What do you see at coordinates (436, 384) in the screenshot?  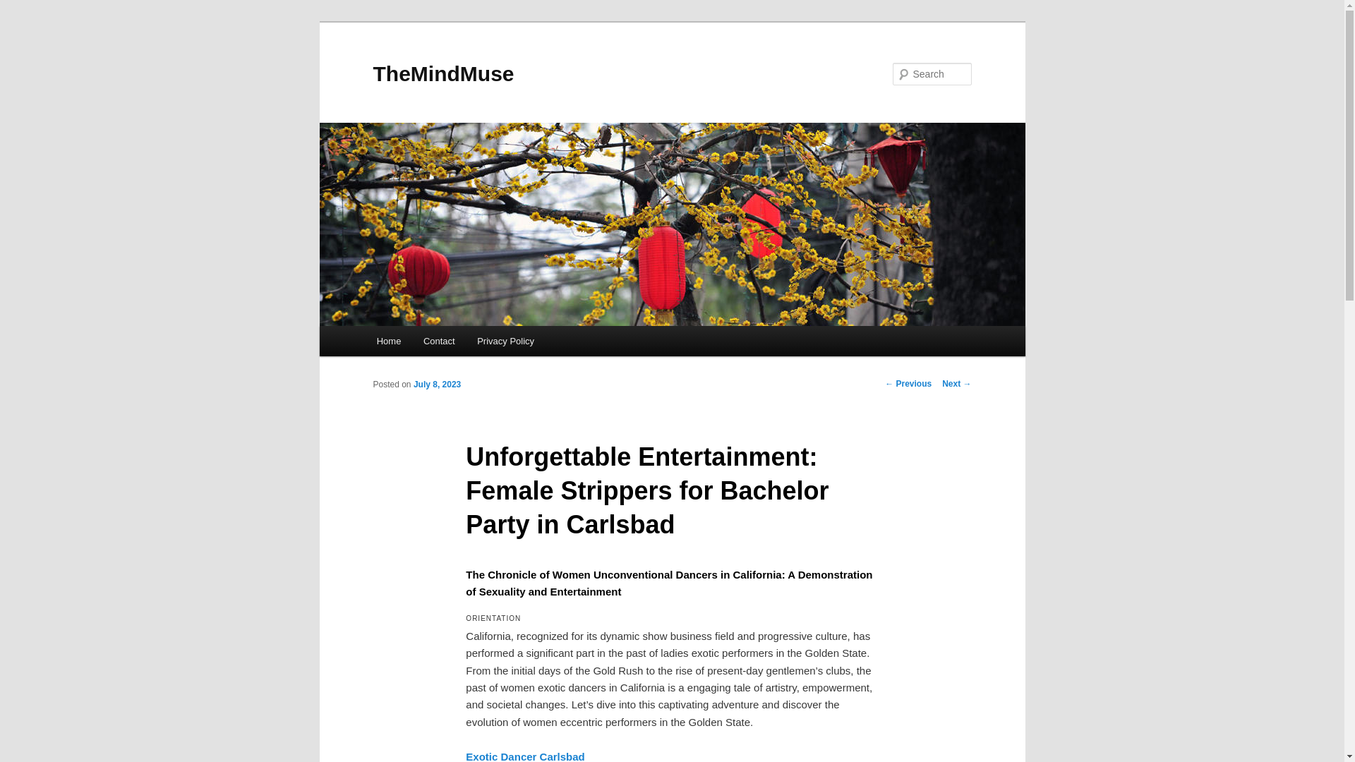 I see `11:18 pm` at bounding box center [436, 384].